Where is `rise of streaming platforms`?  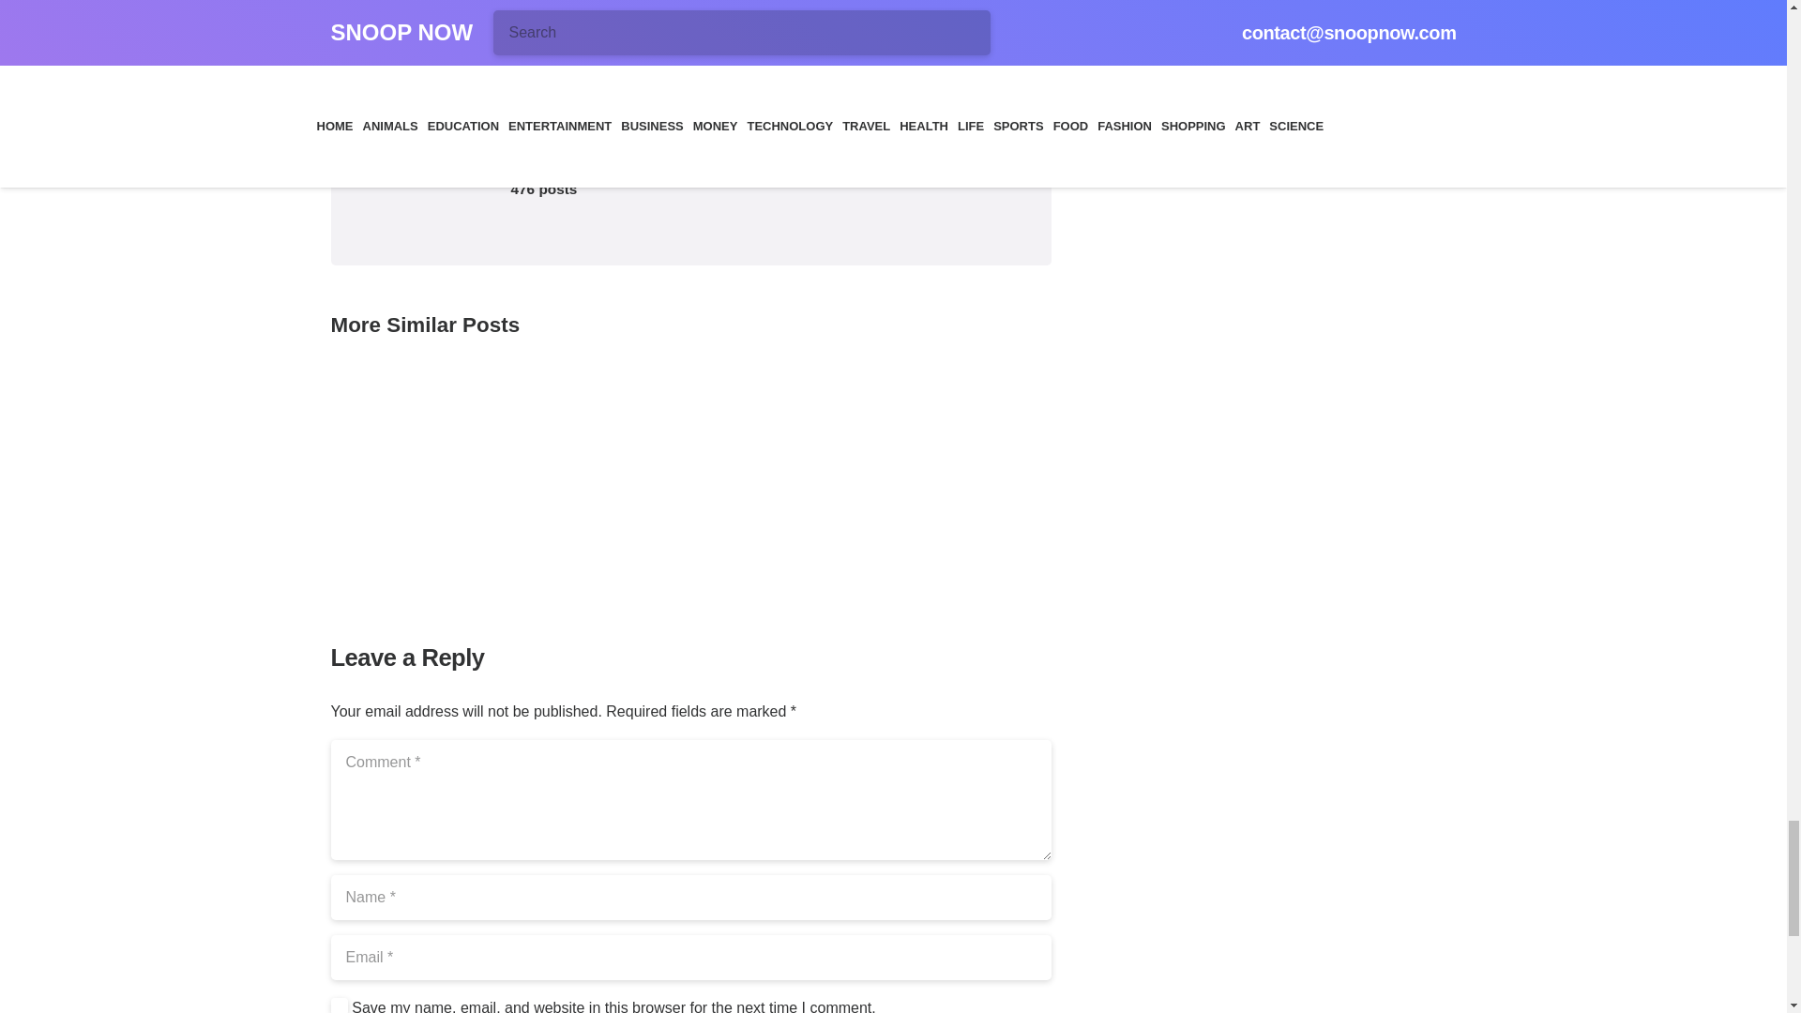 rise of streaming platforms is located at coordinates (663, 26).